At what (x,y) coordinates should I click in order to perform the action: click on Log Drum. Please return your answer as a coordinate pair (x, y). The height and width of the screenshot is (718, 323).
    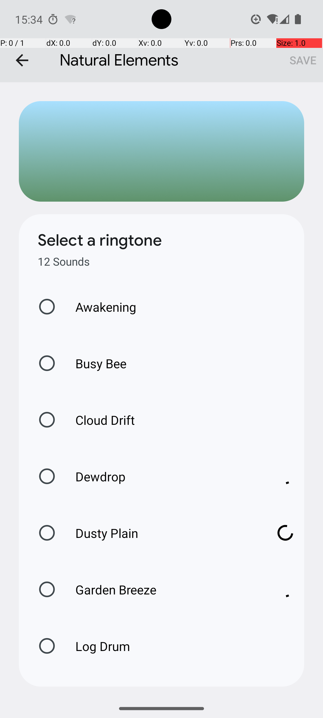
    Looking at the image, I should click on (96, 646).